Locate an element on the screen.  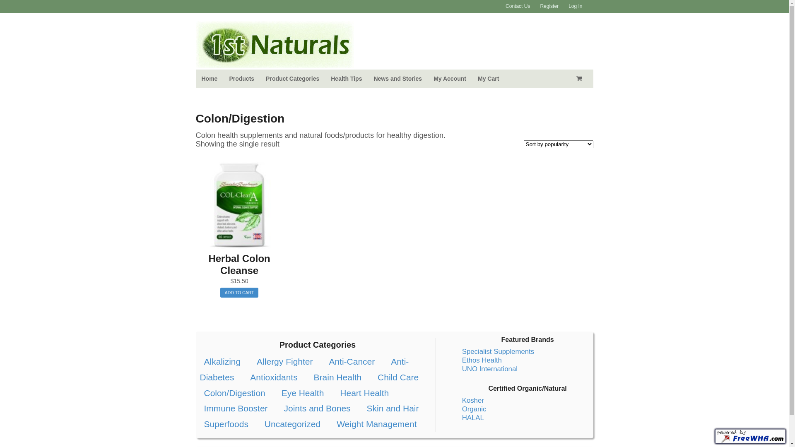
Brain Health is located at coordinates (338, 377).